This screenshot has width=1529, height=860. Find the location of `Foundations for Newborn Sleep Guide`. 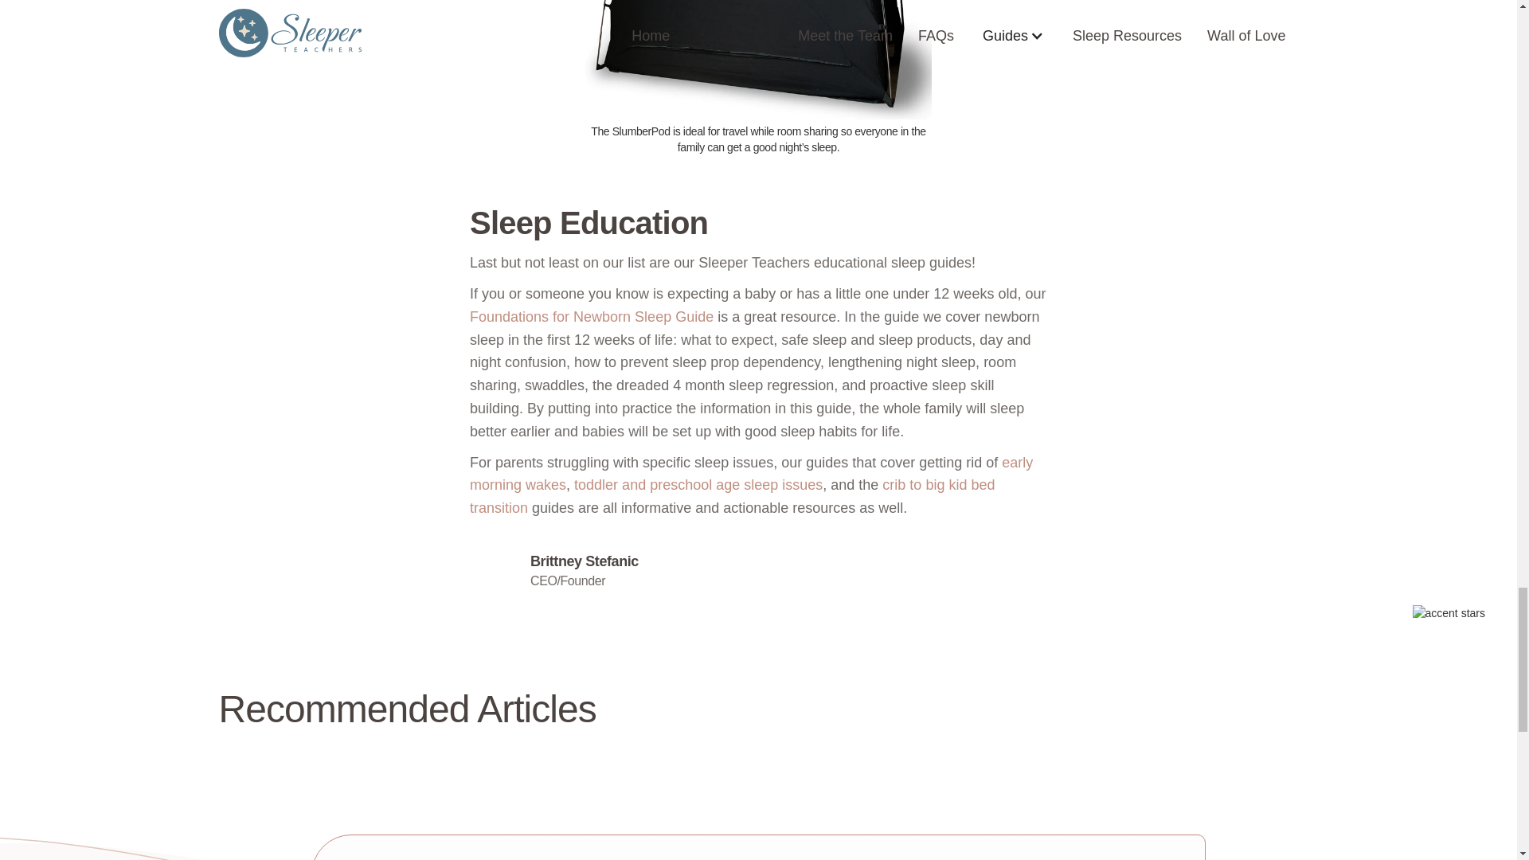

Foundations for Newborn Sleep Guide is located at coordinates (591, 317).